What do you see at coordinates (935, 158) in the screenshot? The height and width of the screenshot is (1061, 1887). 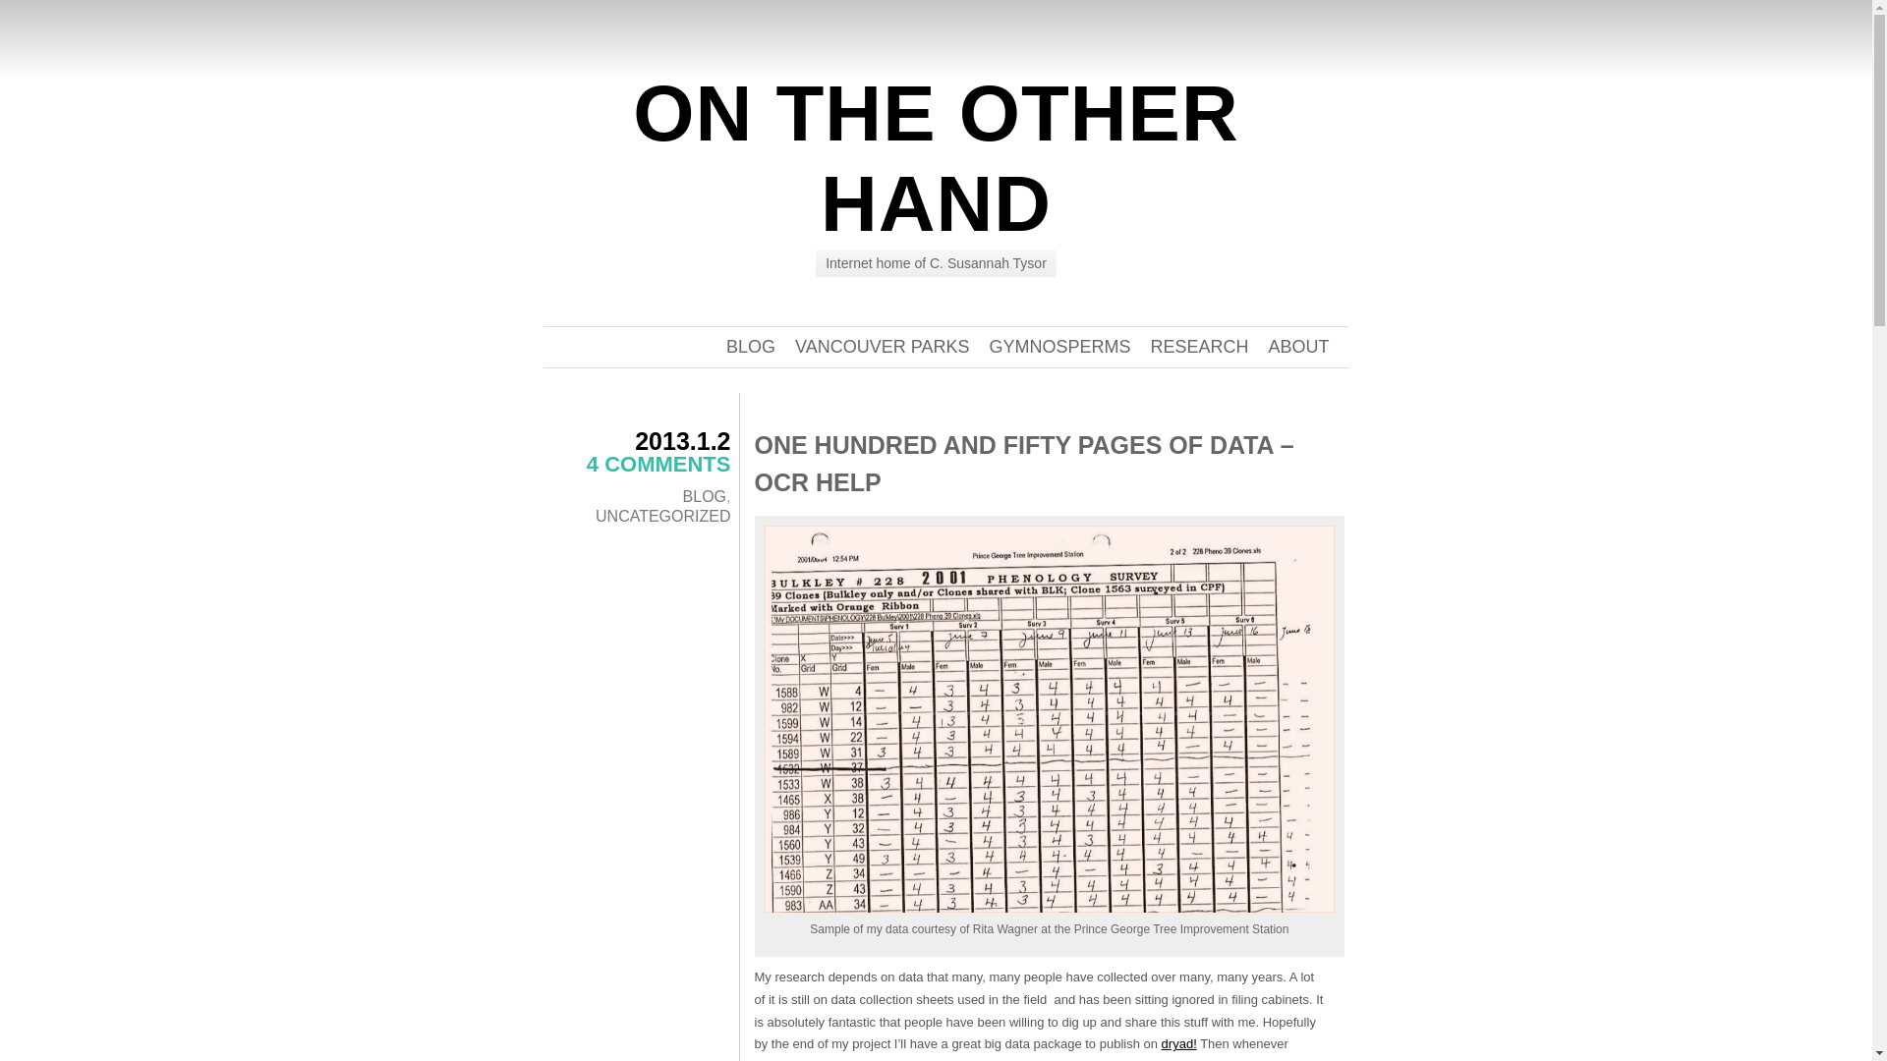 I see `ON THE OTHER HAND` at bounding box center [935, 158].